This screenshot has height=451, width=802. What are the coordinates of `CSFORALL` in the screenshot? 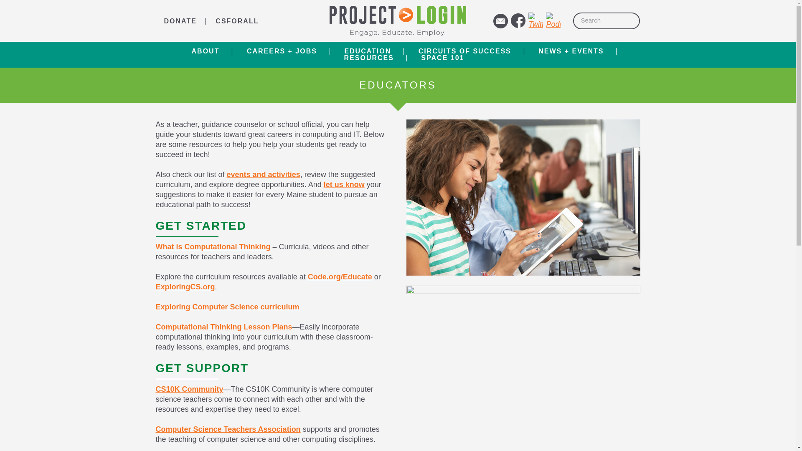 It's located at (237, 21).